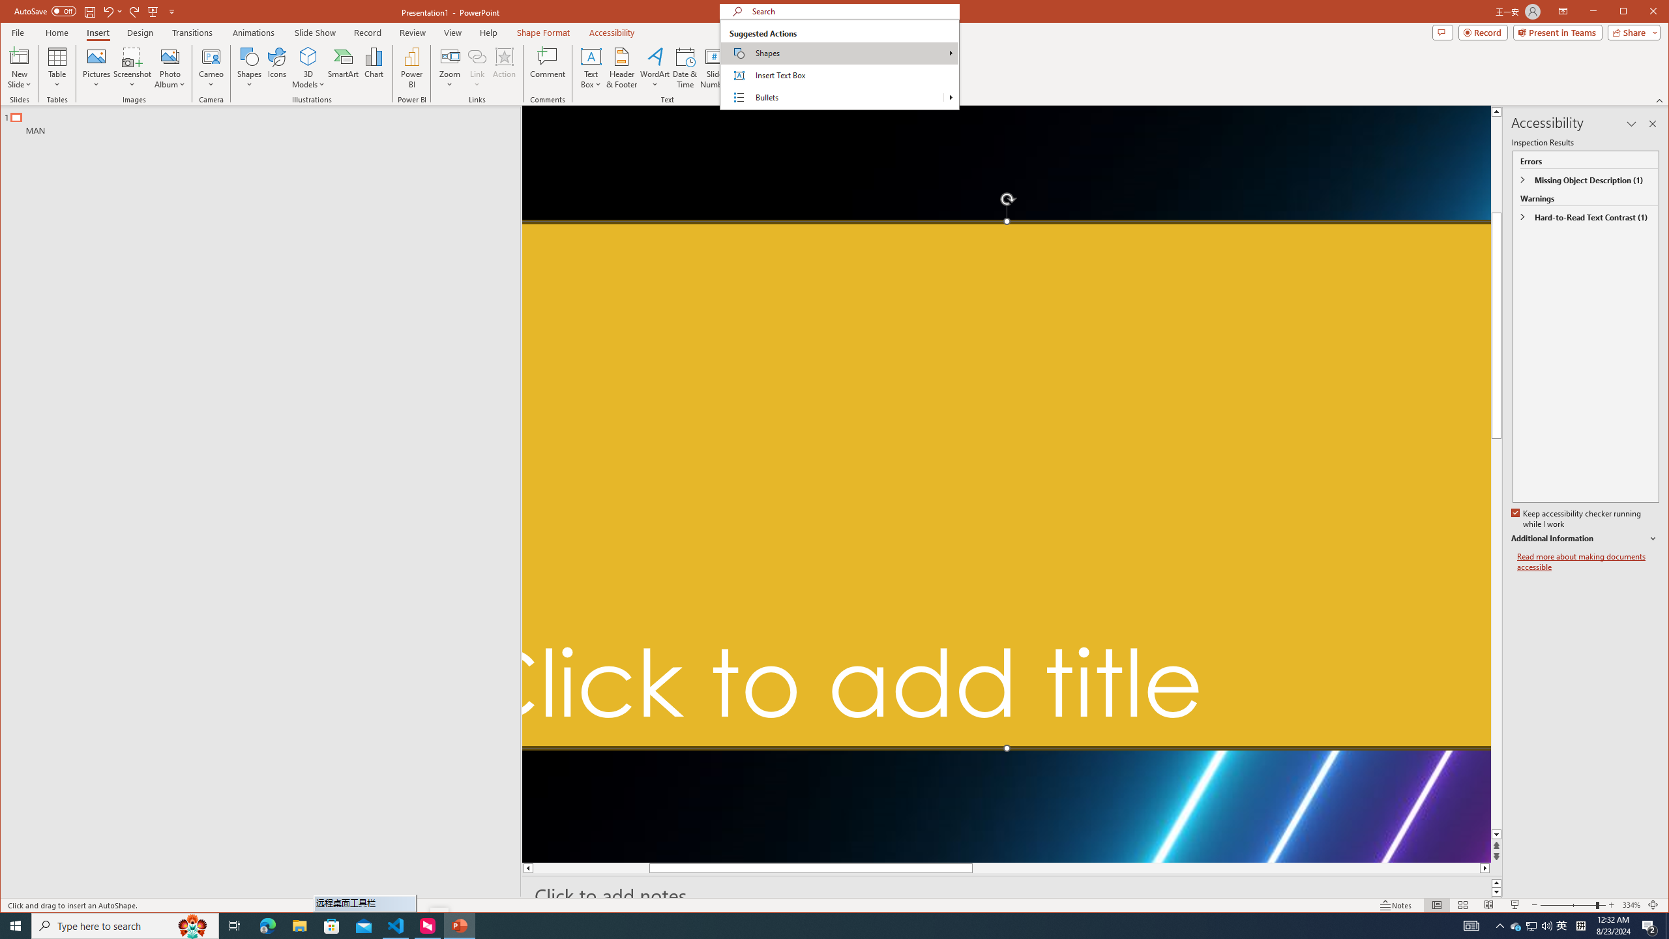 Image resolution: width=1669 pixels, height=939 pixels. I want to click on Microsoft Edge, so click(803, 926).